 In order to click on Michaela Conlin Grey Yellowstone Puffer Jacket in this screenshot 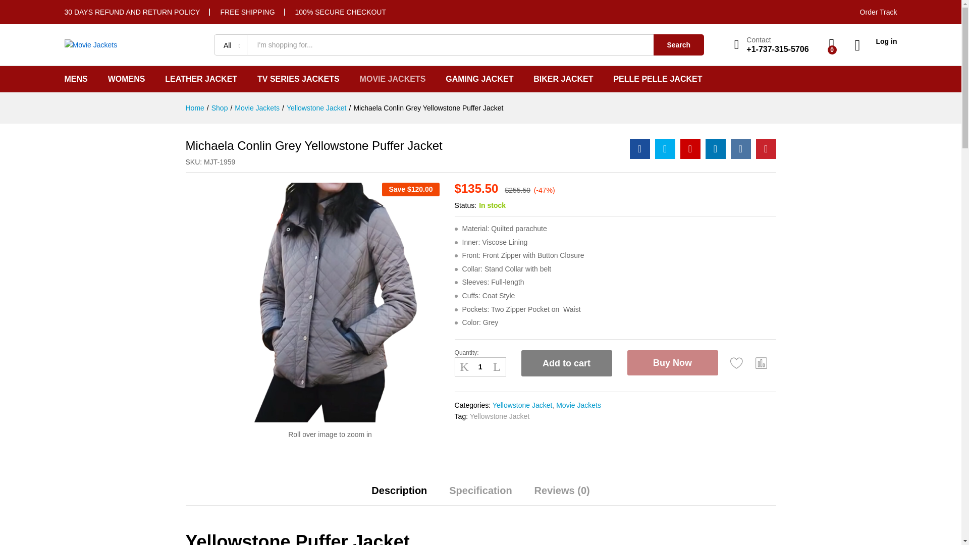, I will do `click(690, 149)`.